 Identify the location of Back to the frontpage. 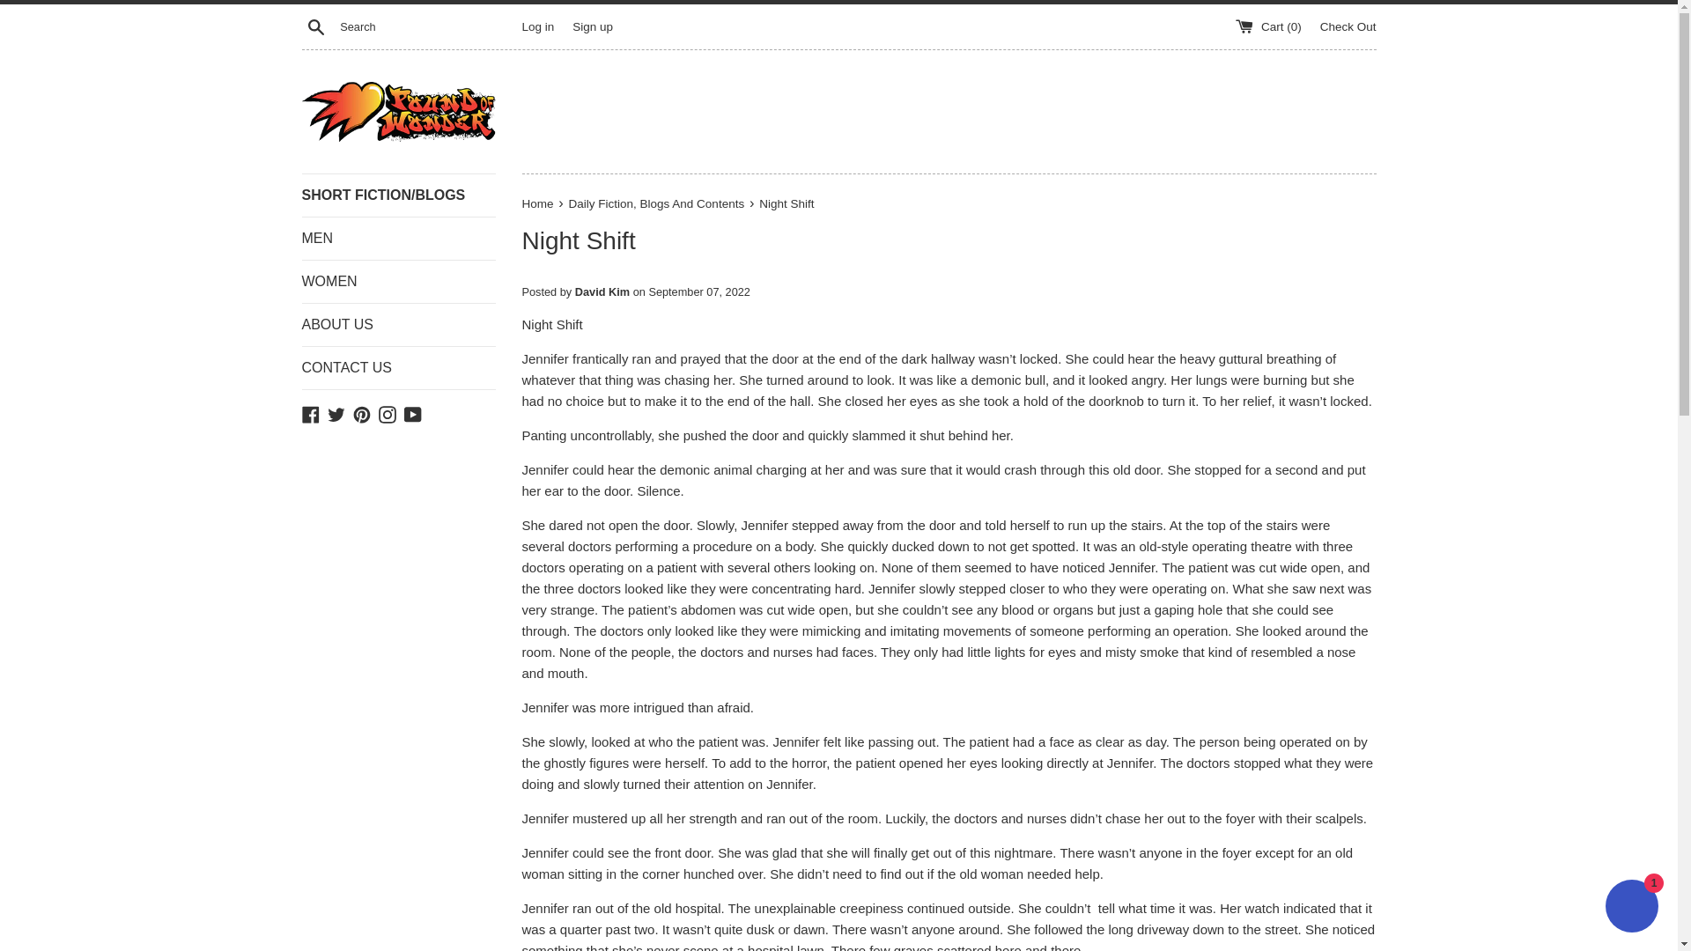
(538, 203).